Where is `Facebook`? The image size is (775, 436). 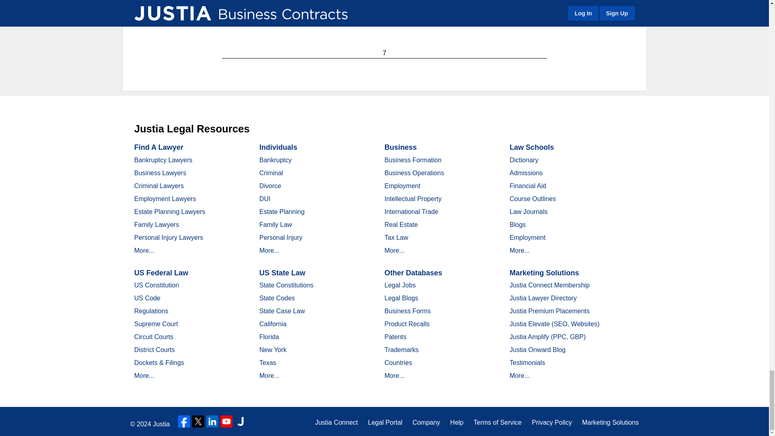
Facebook is located at coordinates (184, 421).